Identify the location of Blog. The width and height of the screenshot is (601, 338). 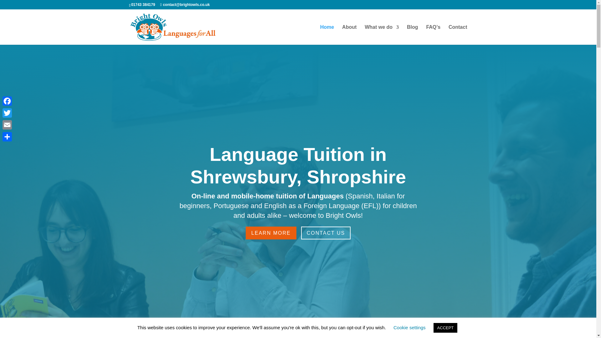
(413, 34).